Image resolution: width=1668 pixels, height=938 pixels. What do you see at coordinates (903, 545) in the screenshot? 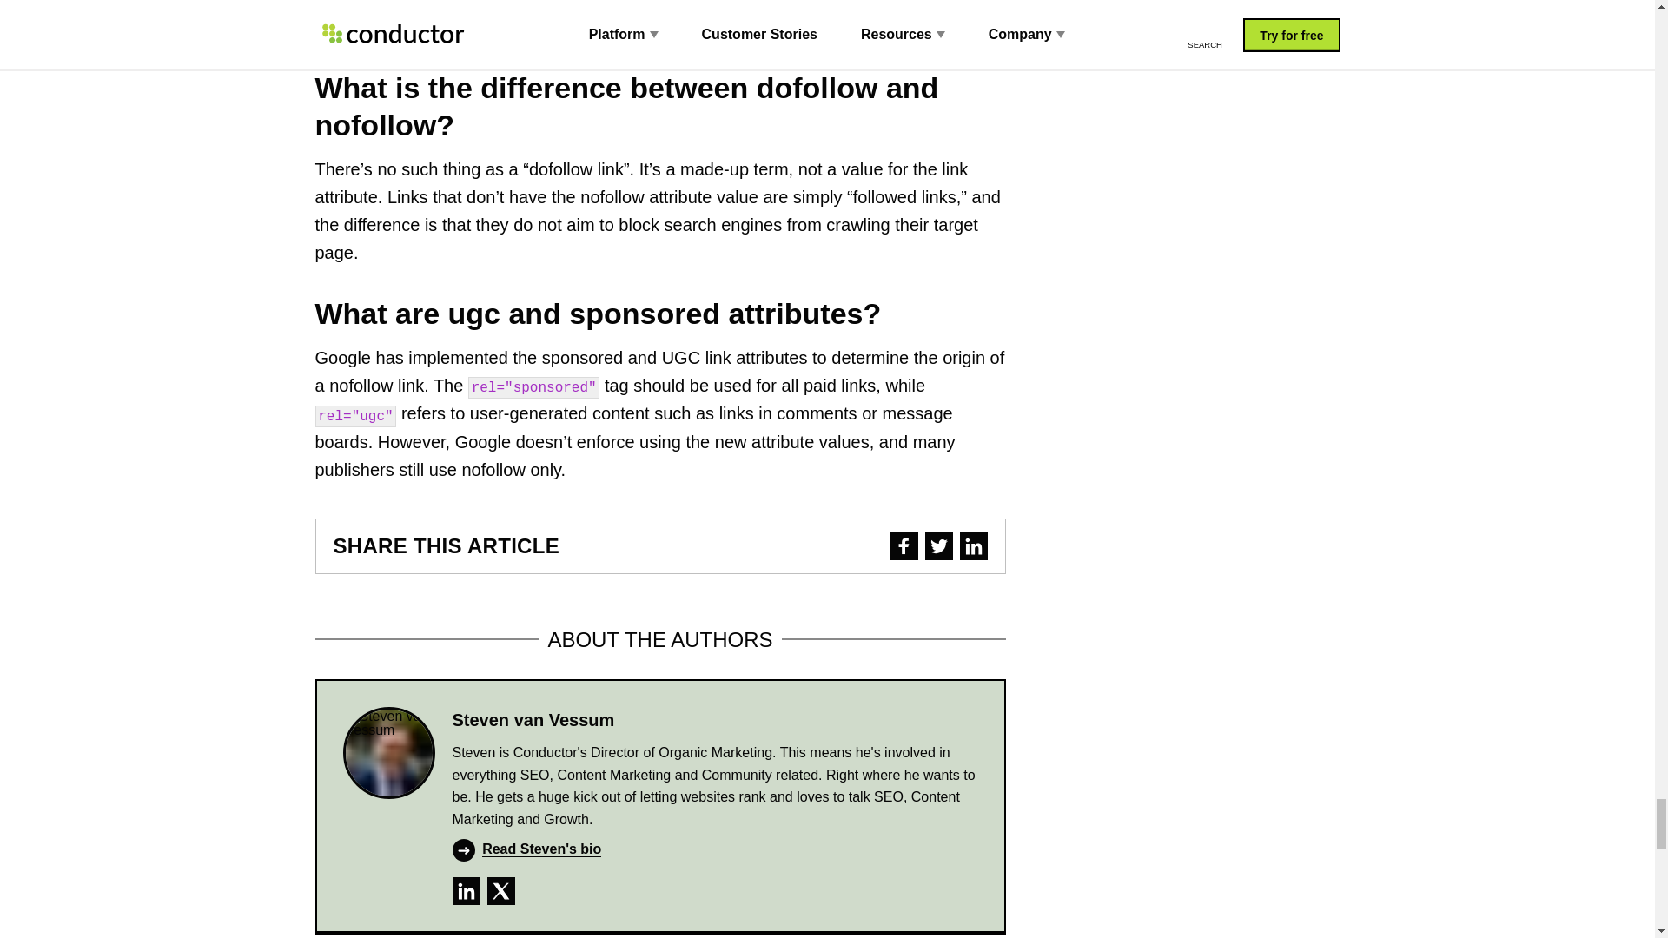
I see `Share on Facebook` at bounding box center [903, 545].